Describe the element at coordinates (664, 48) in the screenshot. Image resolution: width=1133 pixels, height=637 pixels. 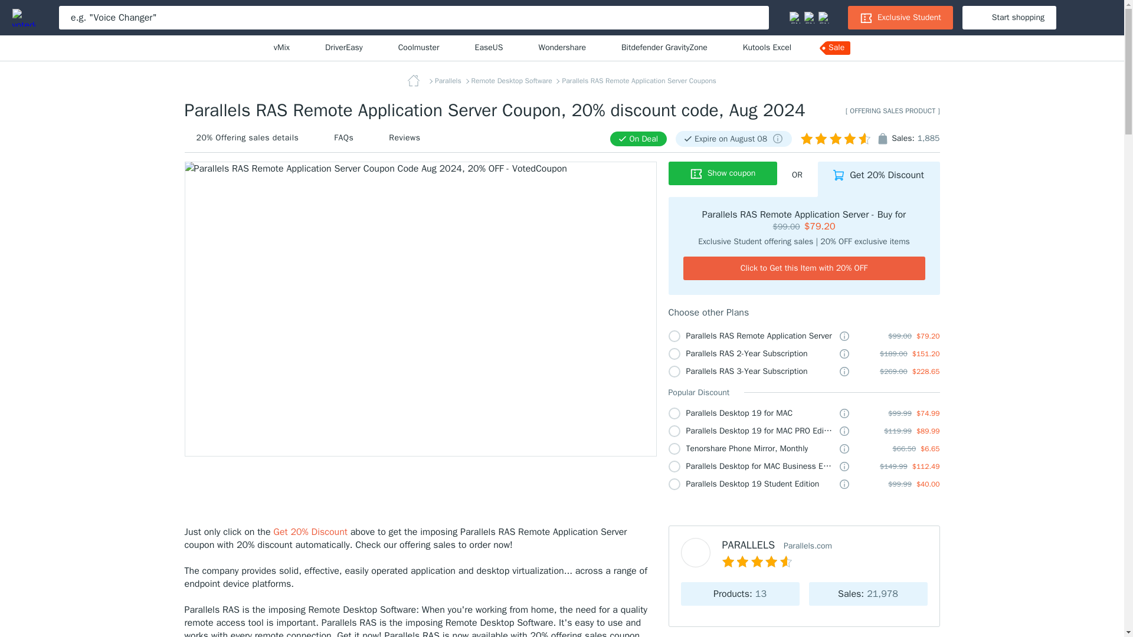
I see `Bitdefender Coupon` at that location.